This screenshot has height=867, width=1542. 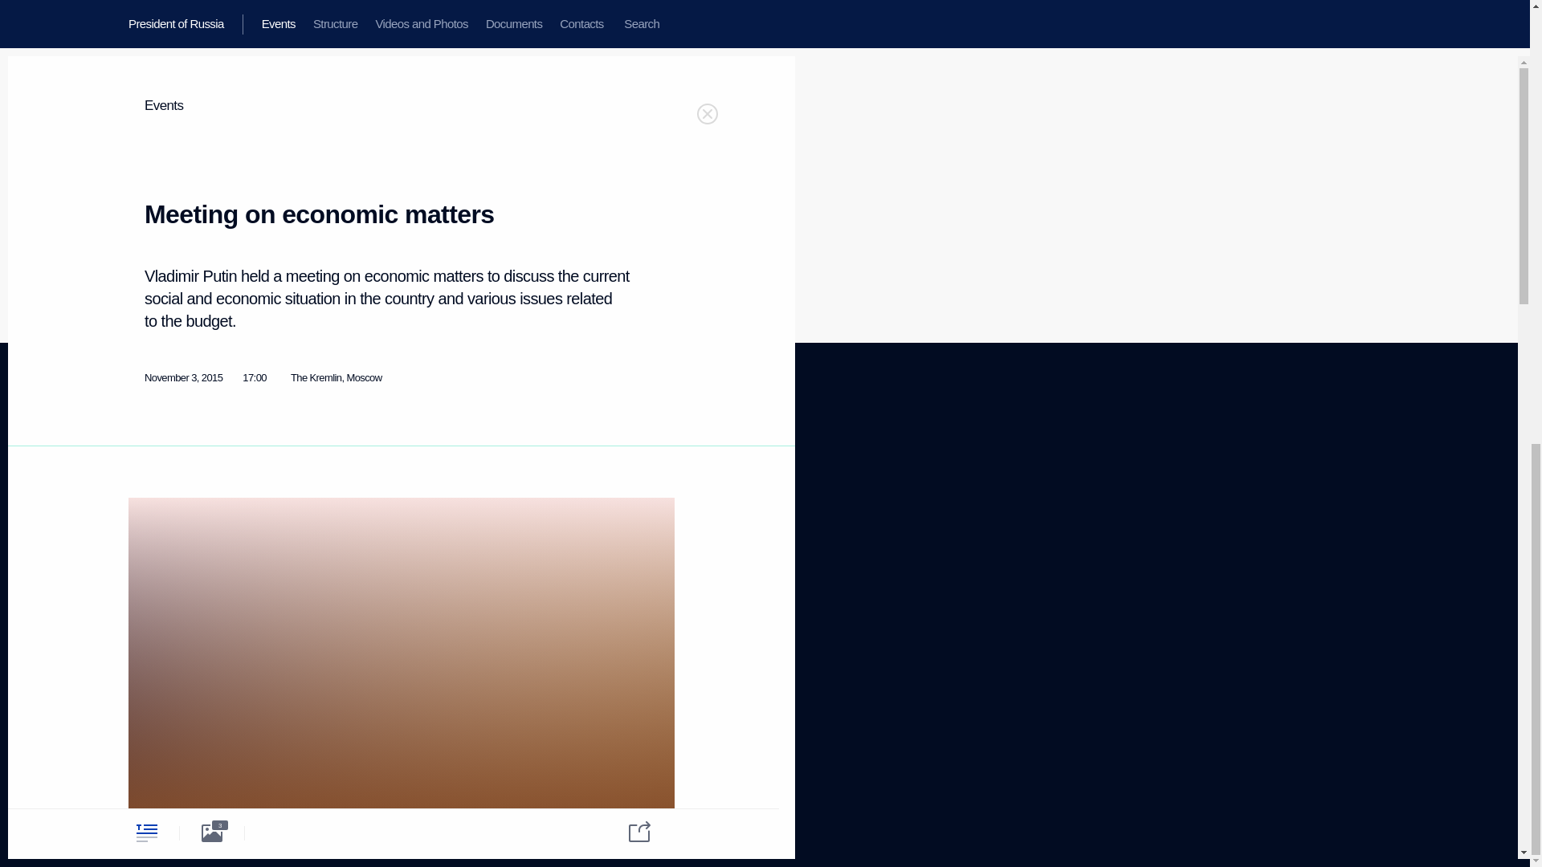 I want to click on Documents, so click(x=182, y=24).